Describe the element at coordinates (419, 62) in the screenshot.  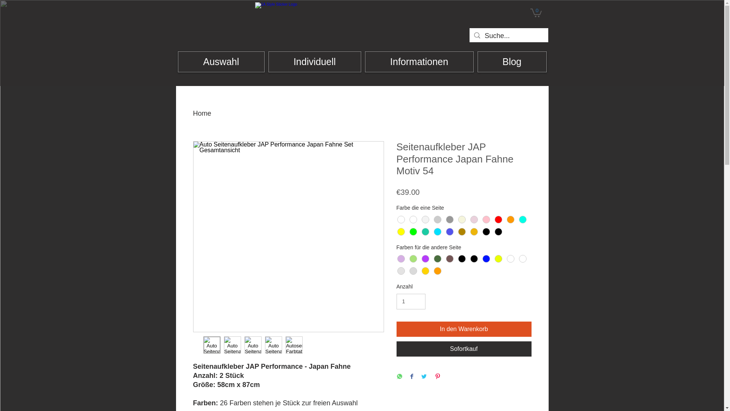
I see `Informationen` at that location.